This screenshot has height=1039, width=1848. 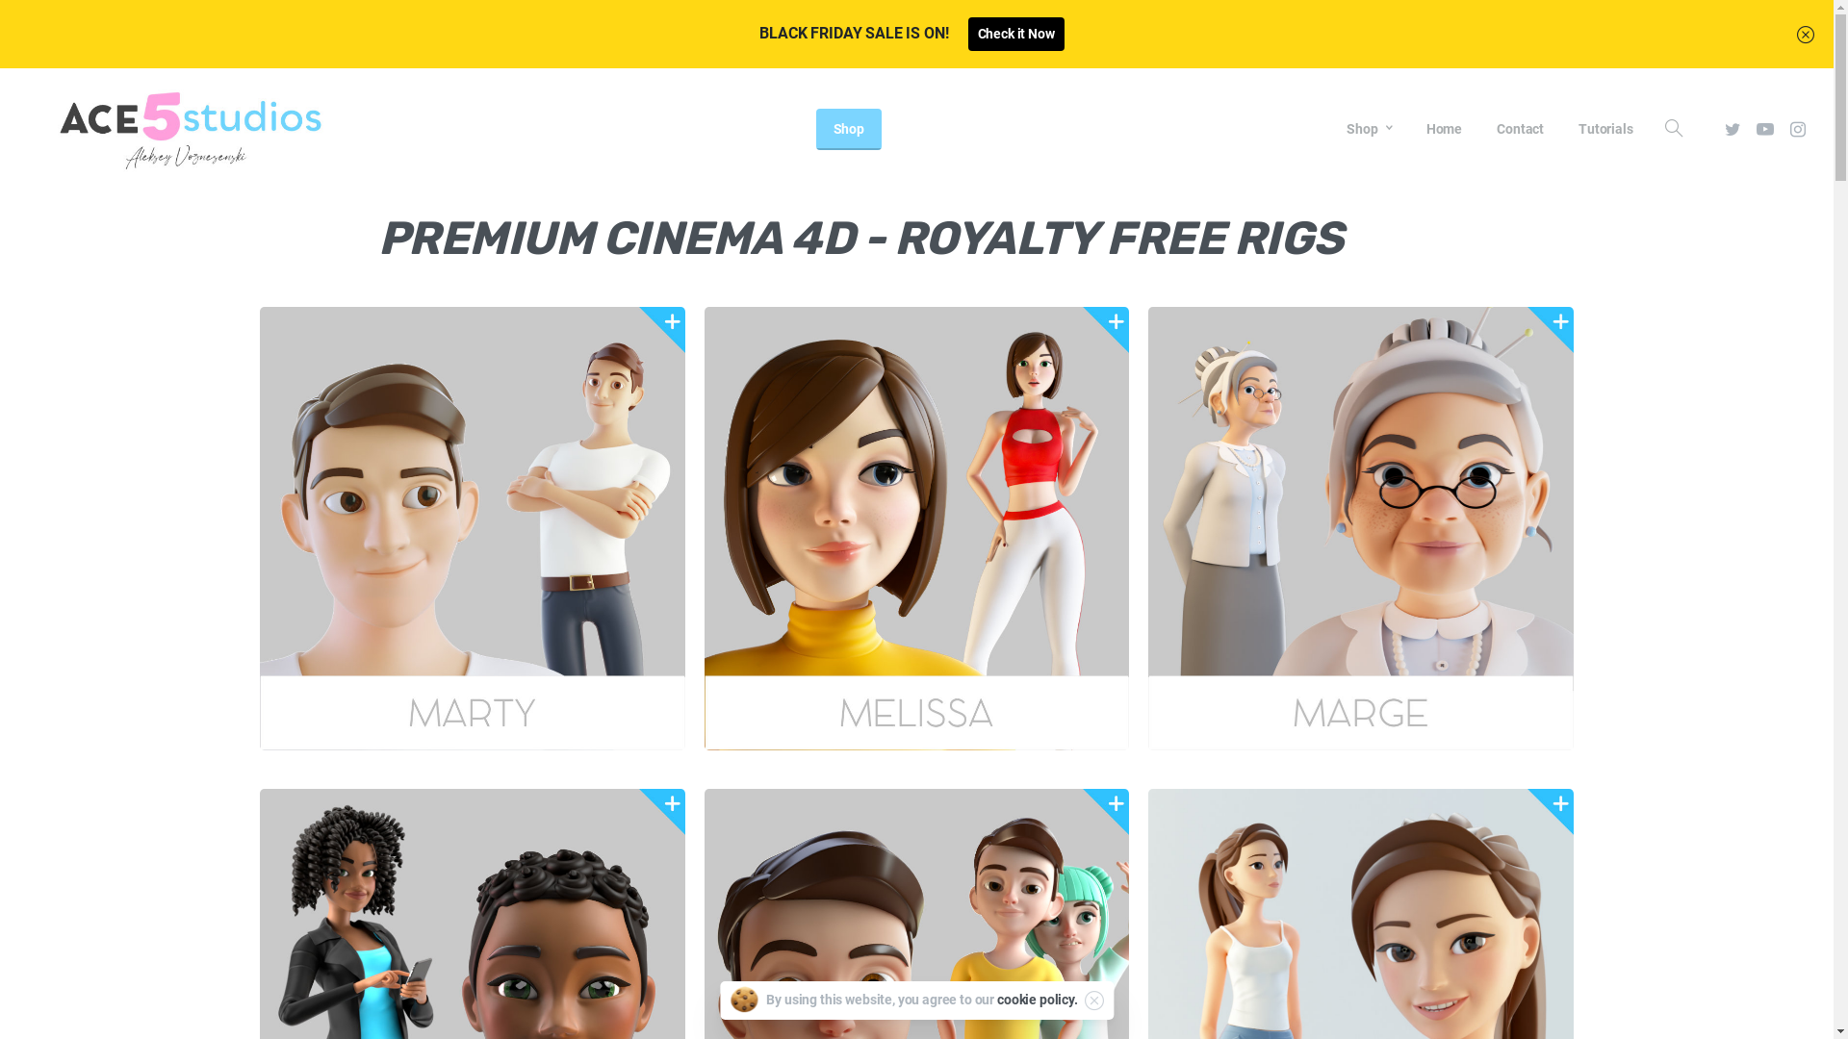 What do you see at coordinates (849, 129) in the screenshot?
I see `Shop` at bounding box center [849, 129].